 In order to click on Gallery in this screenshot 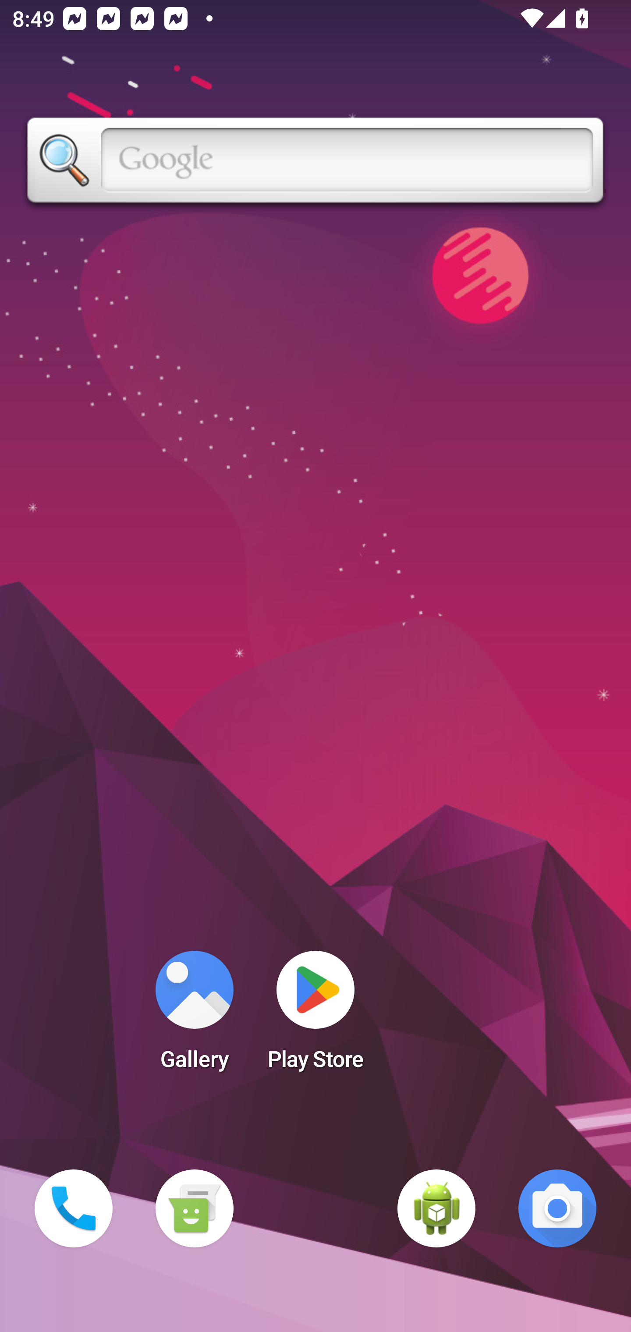, I will do `click(194, 1016)`.